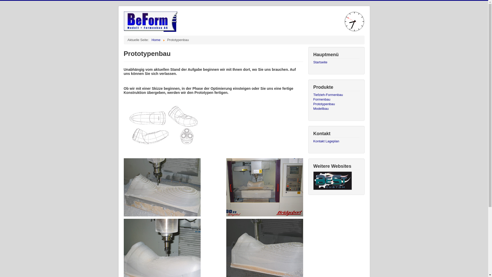 This screenshot has width=492, height=277. What do you see at coordinates (336, 104) in the screenshot?
I see `Prototypenbau` at bounding box center [336, 104].